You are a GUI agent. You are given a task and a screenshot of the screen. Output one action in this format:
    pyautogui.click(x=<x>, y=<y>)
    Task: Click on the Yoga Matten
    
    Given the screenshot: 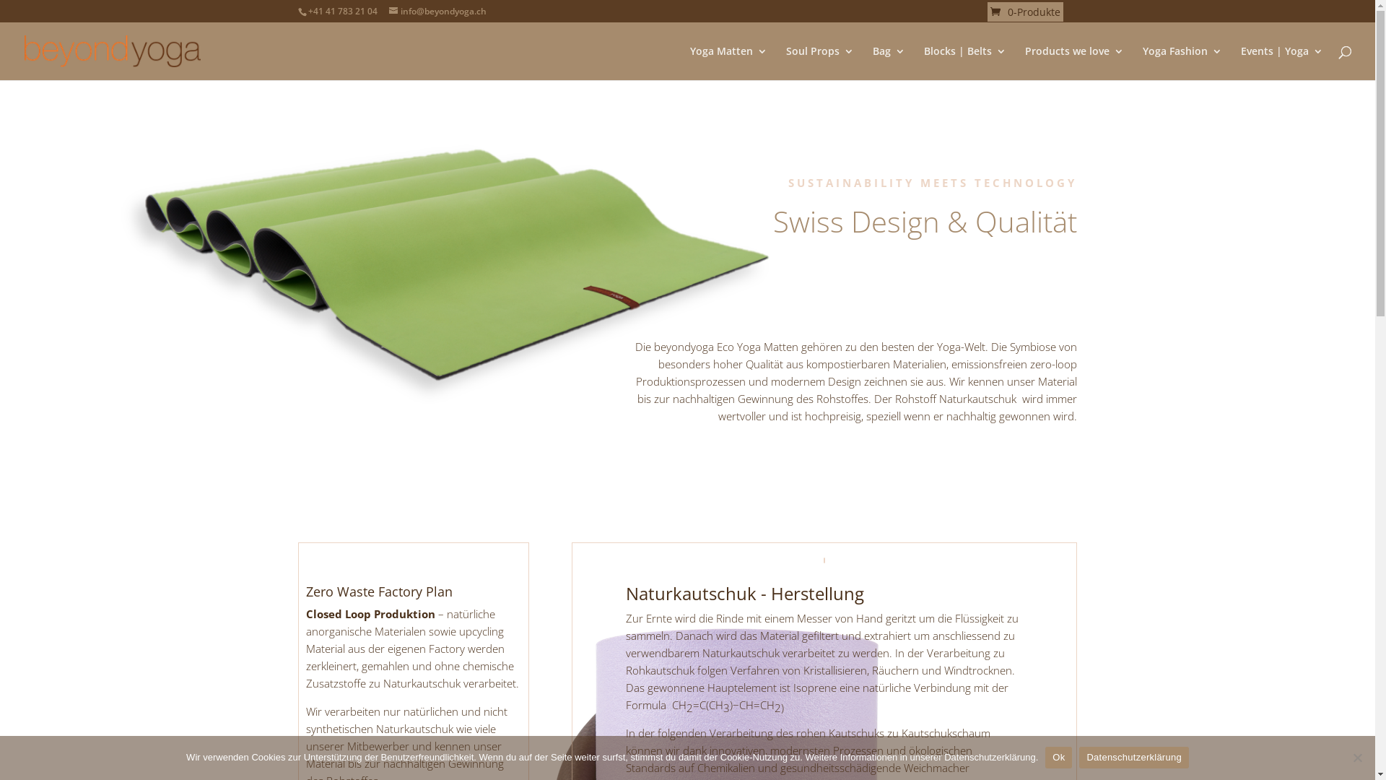 What is the action you would take?
    pyautogui.click(x=729, y=64)
    